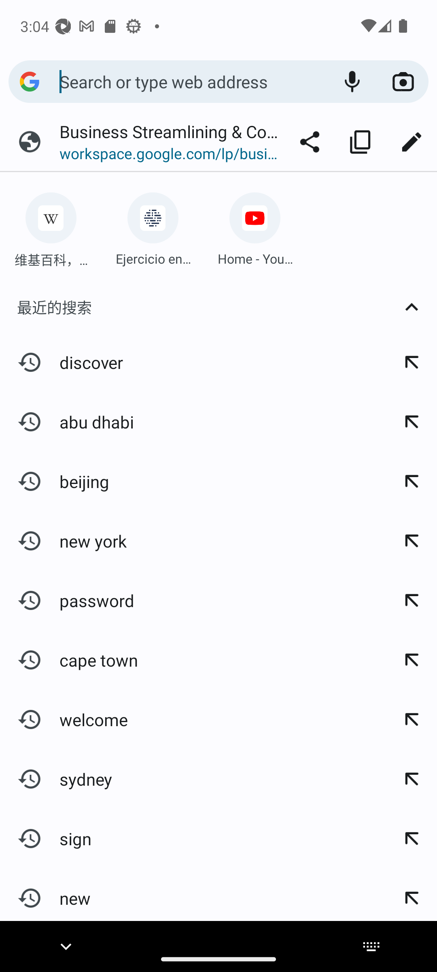 The image size is (437, 972). What do you see at coordinates (193, 81) in the screenshot?
I see `Search or type web address` at bounding box center [193, 81].